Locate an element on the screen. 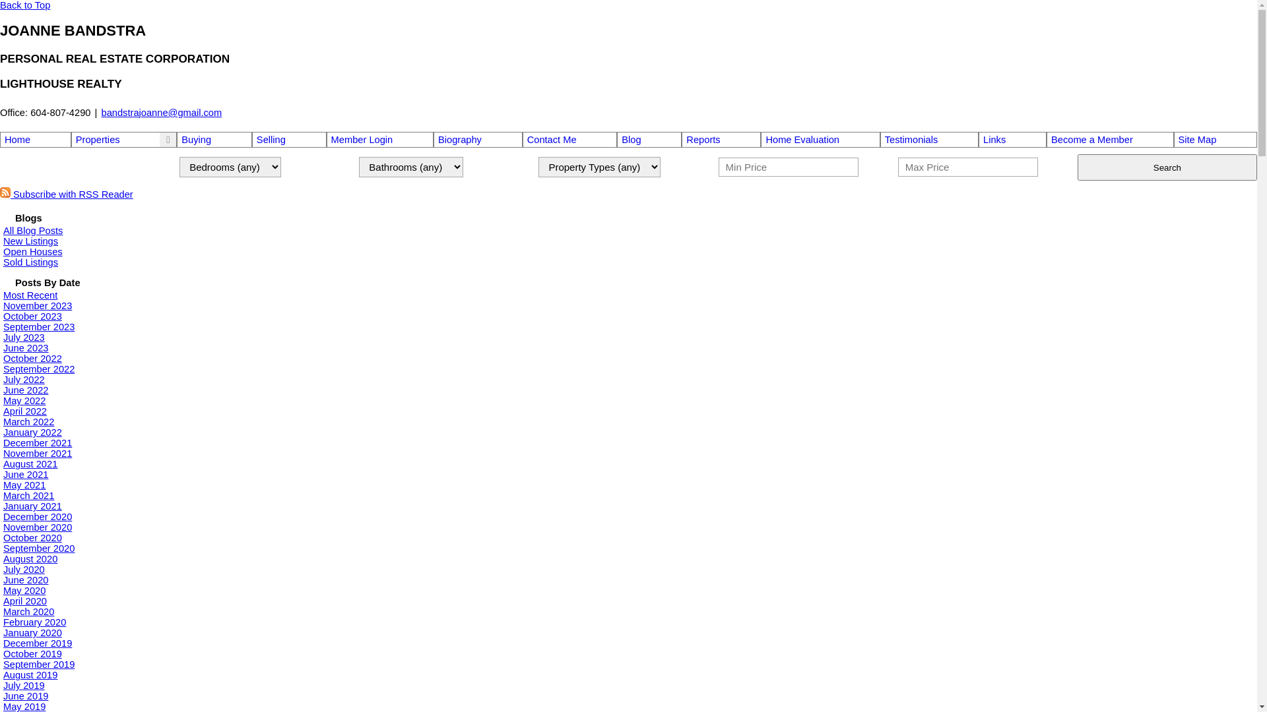 This screenshot has height=712, width=1267. October 2020 is located at coordinates (33, 538).